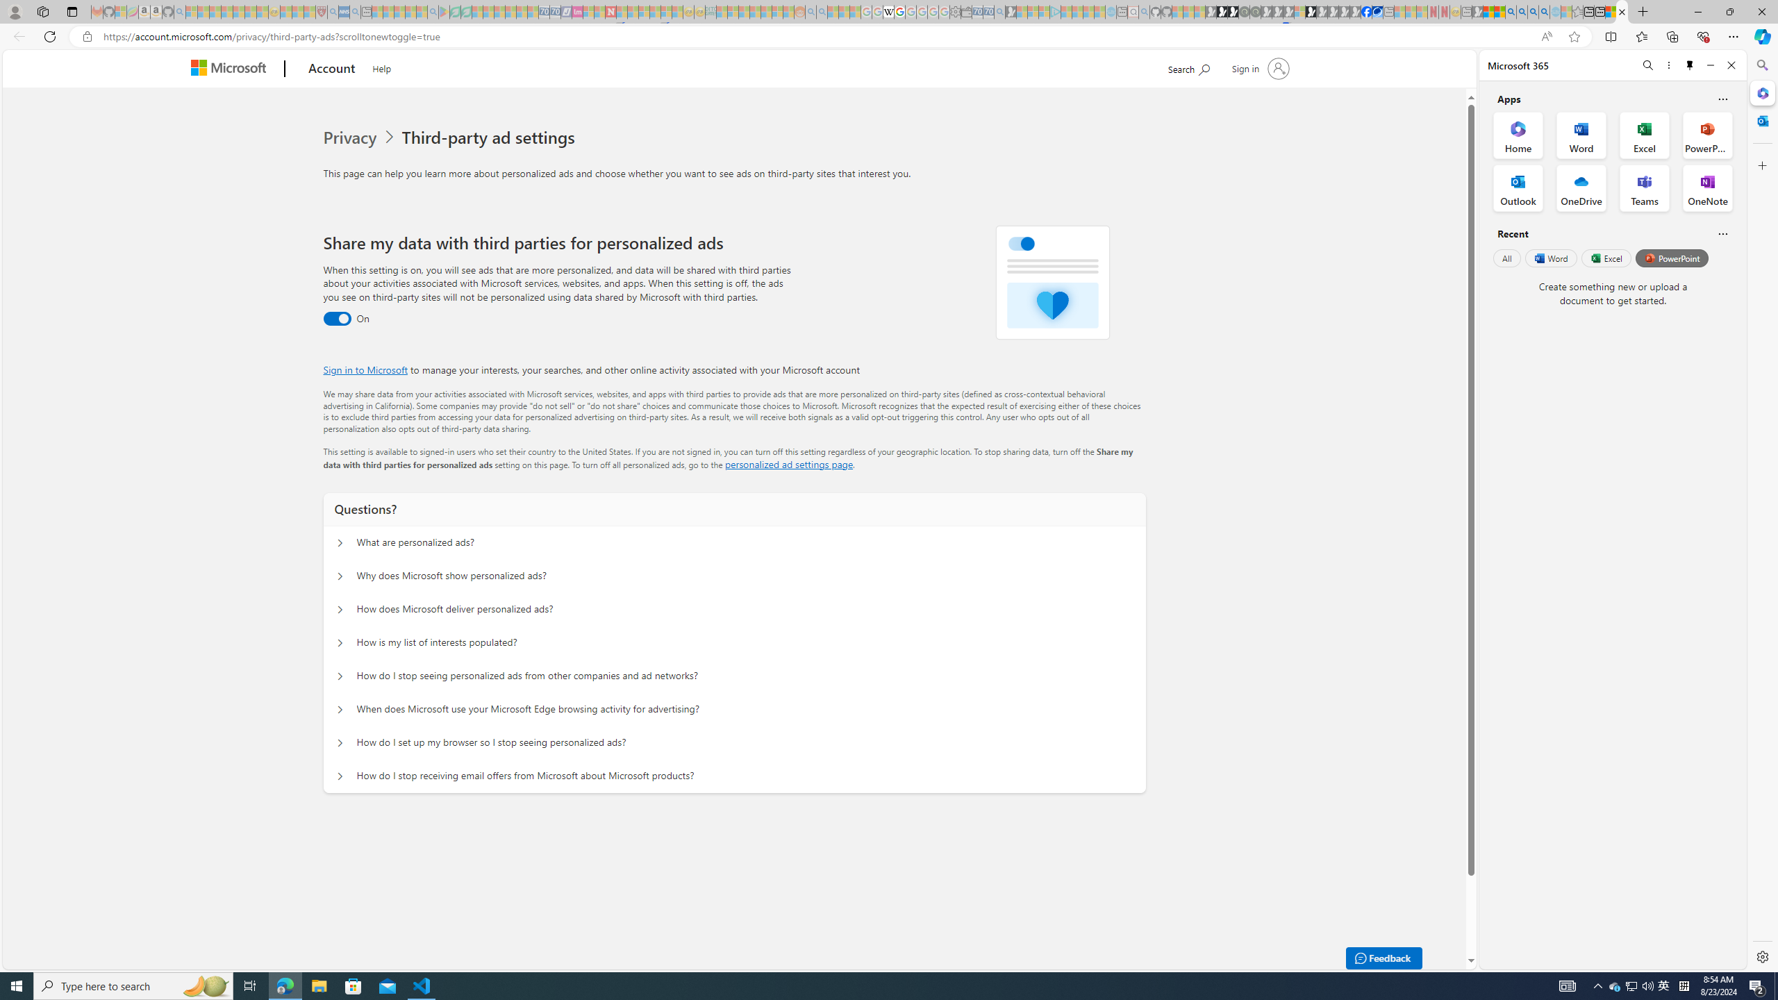 The image size is (1778, 1000). I want to click on AirNow.gov, so click(1377, 12).